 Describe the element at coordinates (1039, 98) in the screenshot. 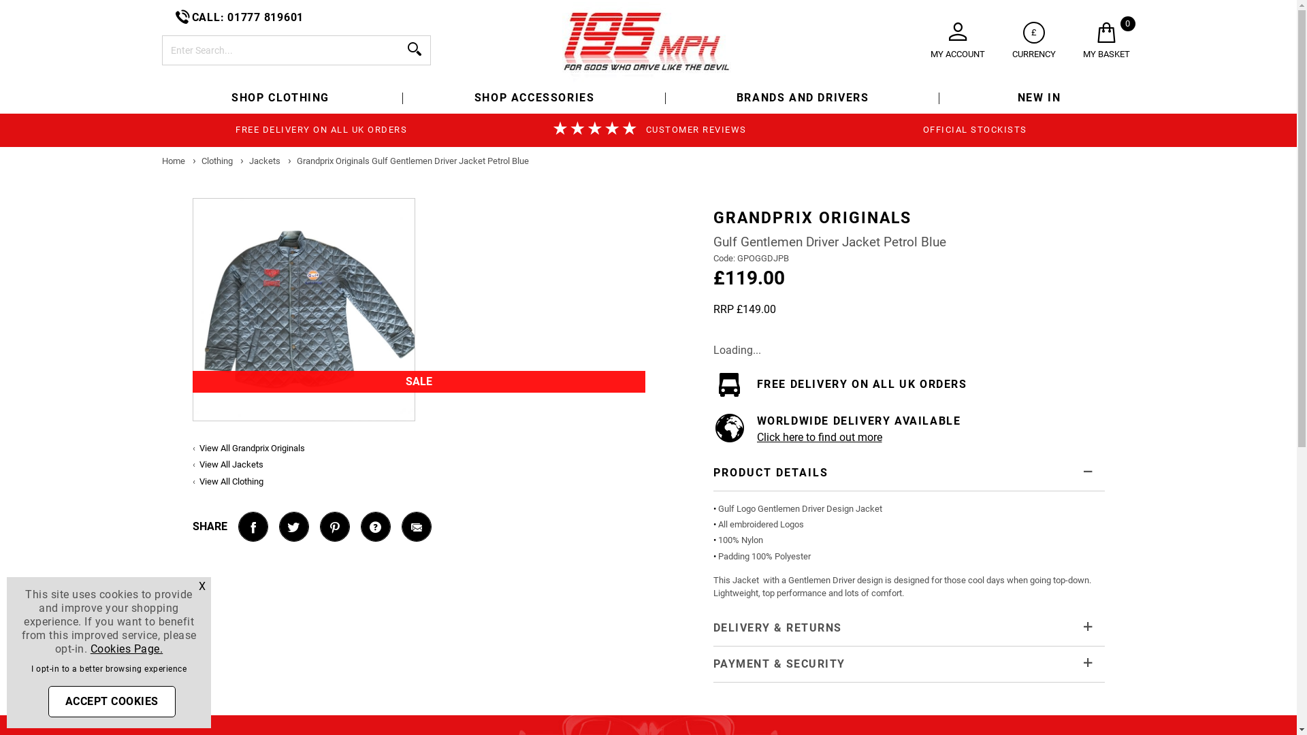

I see `NEW IN` at that location.